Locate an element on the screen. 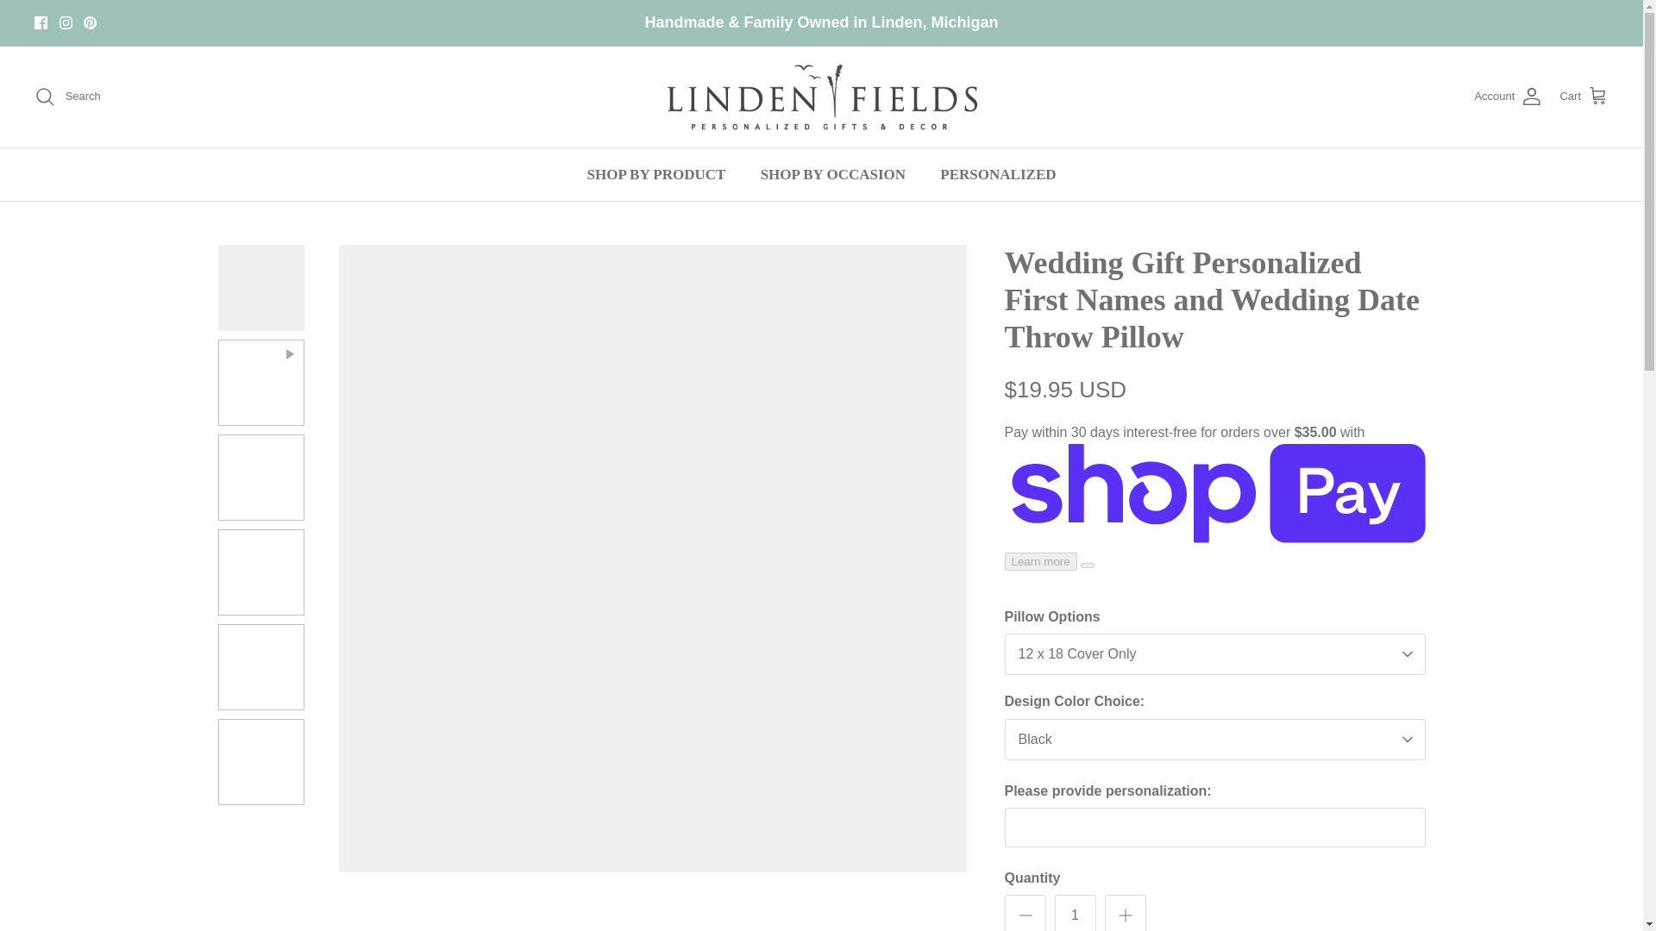 The width and height of the screenshot is (1656, 931). SHOP BY OCCASION is located at coordinates (833, 174).